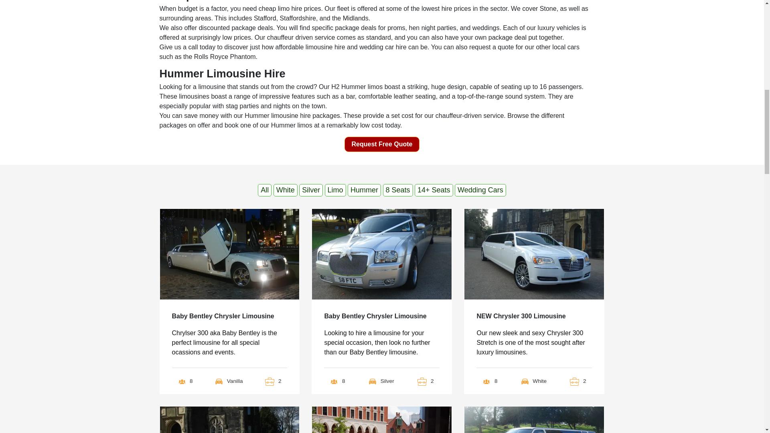 The width and height of the screenshot is (770, 433). Describe the element at coordinates (285, 190) in the screenshot. I see `White` at that location.